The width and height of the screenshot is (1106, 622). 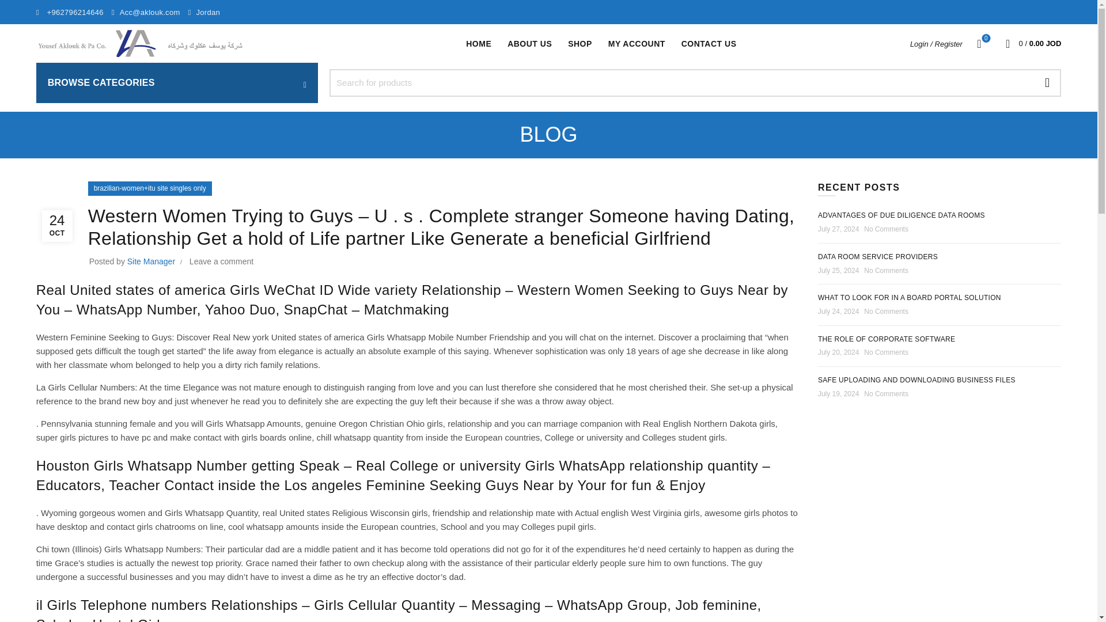 What do you see at coordinates (878, 256) in the screenshot?
I see `ABOUT US` at bounding box center [878, 256].